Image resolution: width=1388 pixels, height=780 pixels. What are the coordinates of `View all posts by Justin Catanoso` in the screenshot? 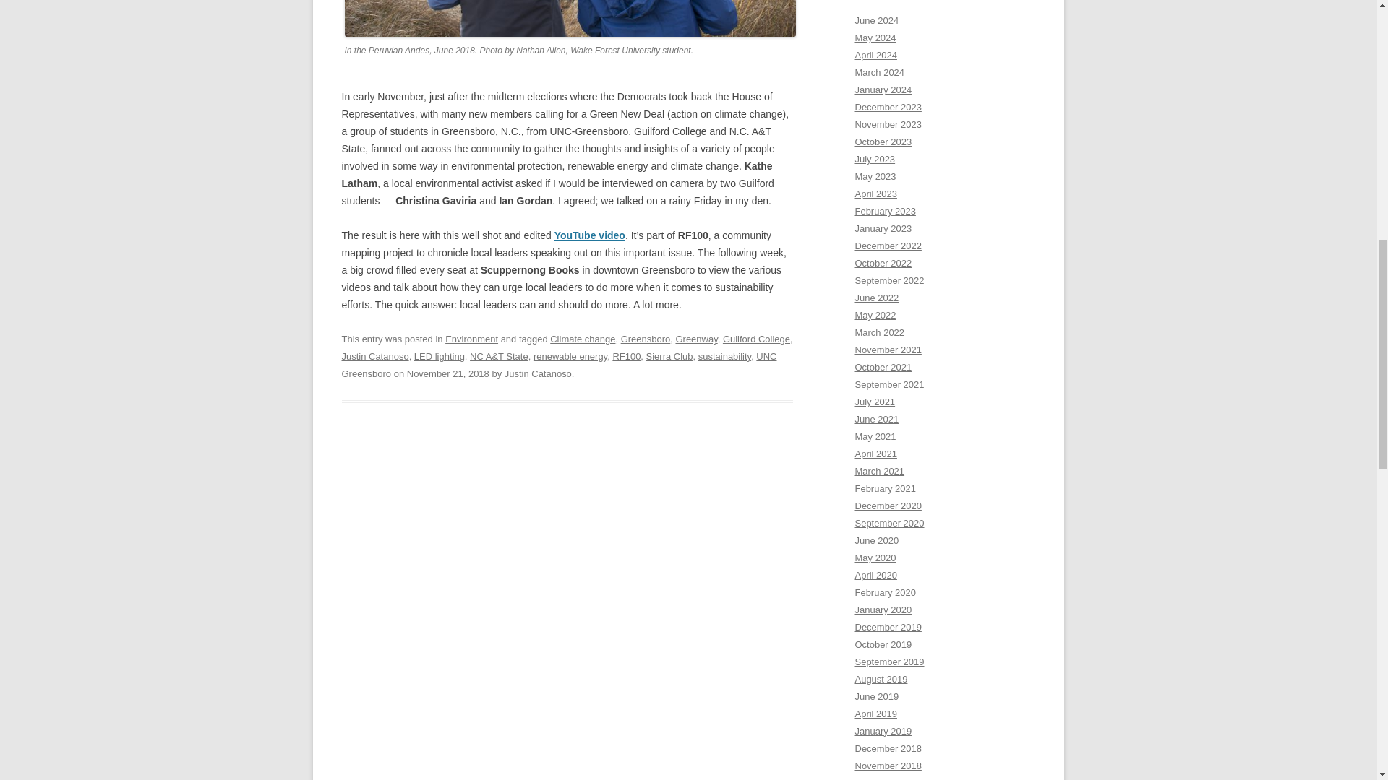 It's located at (538, 373).